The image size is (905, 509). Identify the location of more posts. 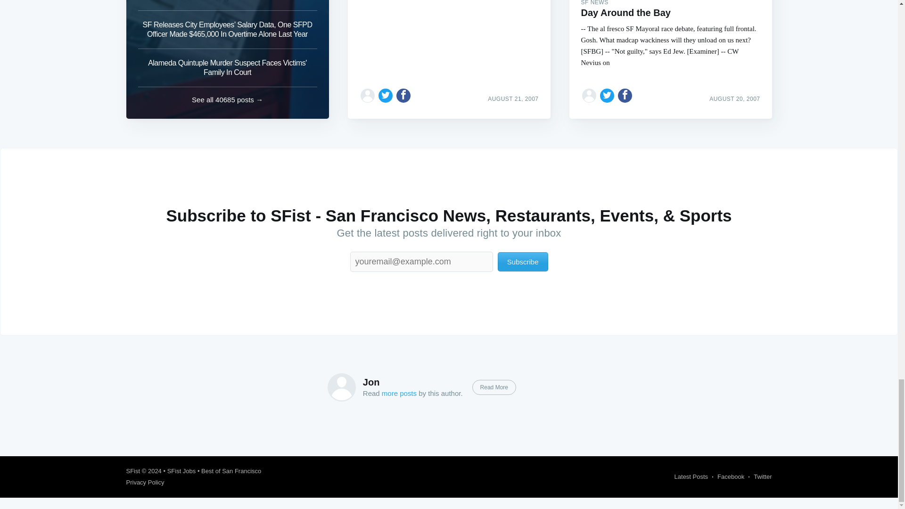
(399, 393).